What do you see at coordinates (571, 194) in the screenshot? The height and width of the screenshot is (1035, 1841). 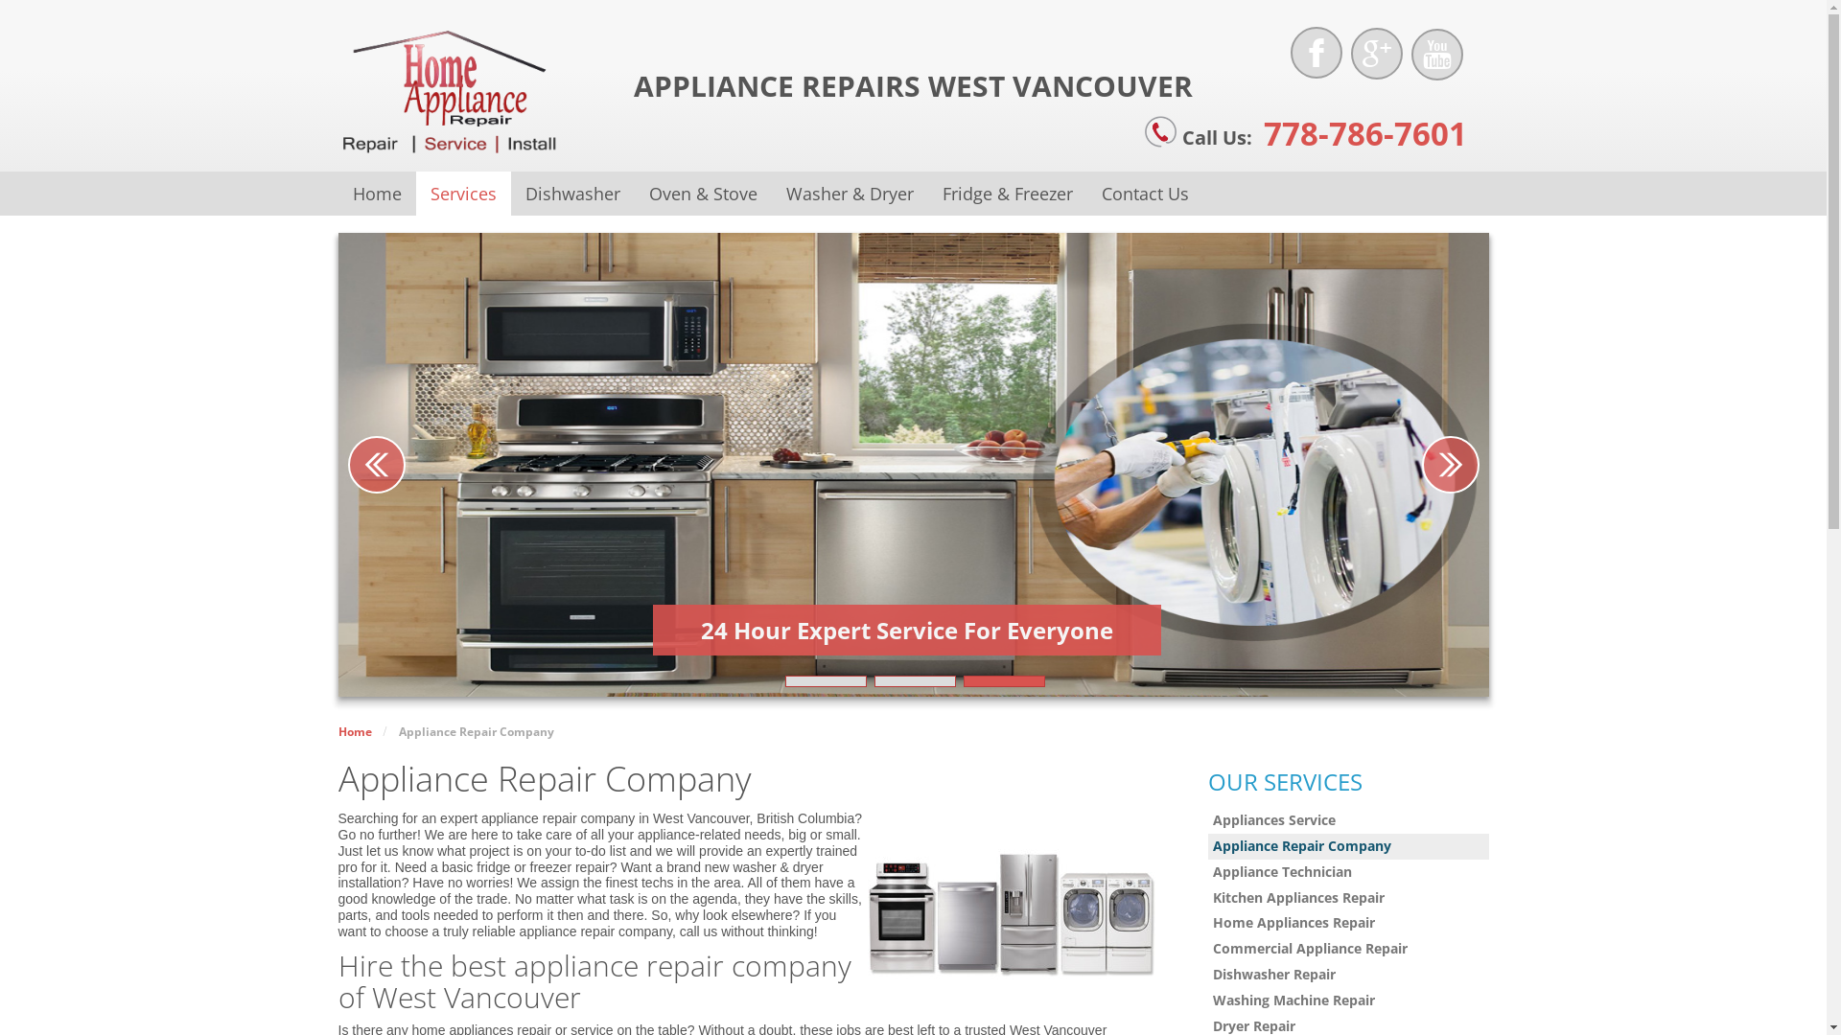 I see `Dishwasher` at bounding box center [571, 194].